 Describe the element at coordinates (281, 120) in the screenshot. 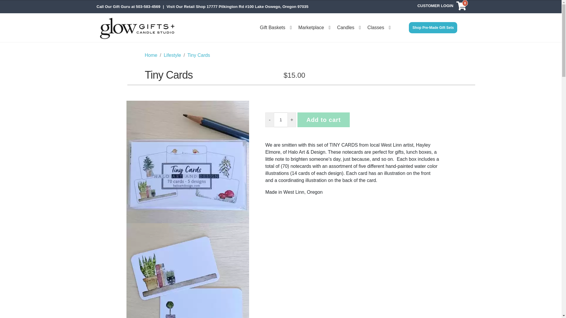

I see `Qty` at that location.